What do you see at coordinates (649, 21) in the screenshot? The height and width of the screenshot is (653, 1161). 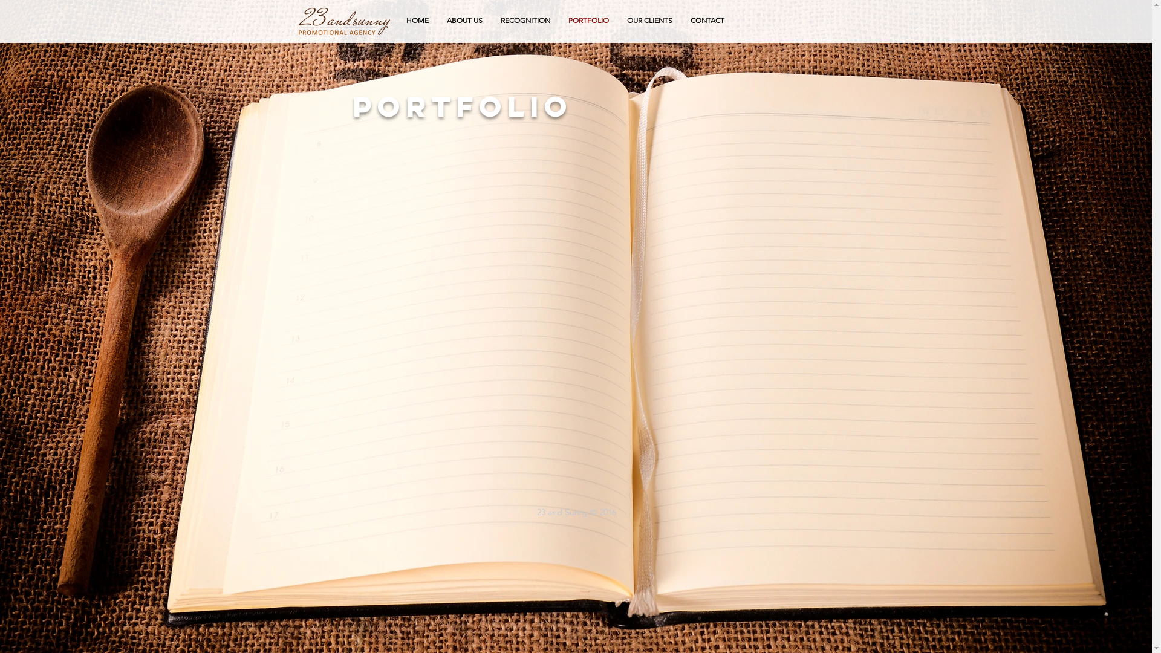 I see `OUR CLIENTS` at bounding box center [649, 21].